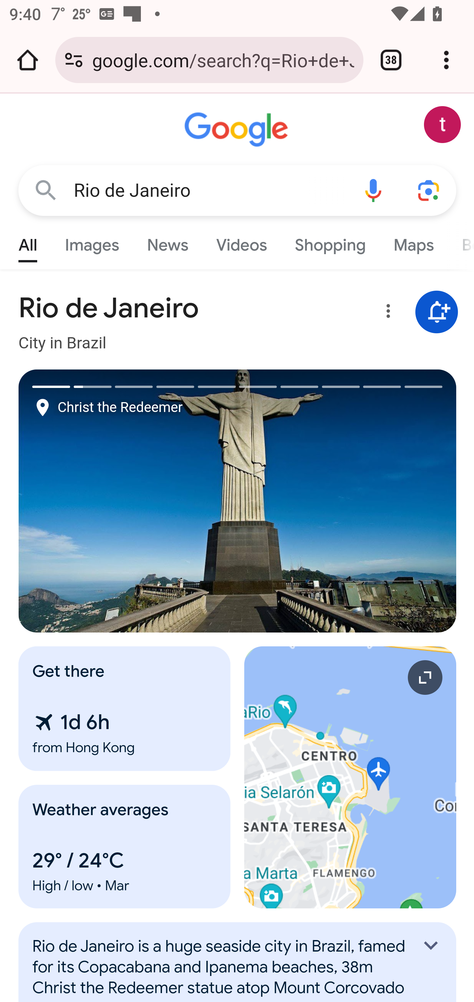  I want to click on Weather averages 29° / 24°C High / low • Mar, so click(125, 846).